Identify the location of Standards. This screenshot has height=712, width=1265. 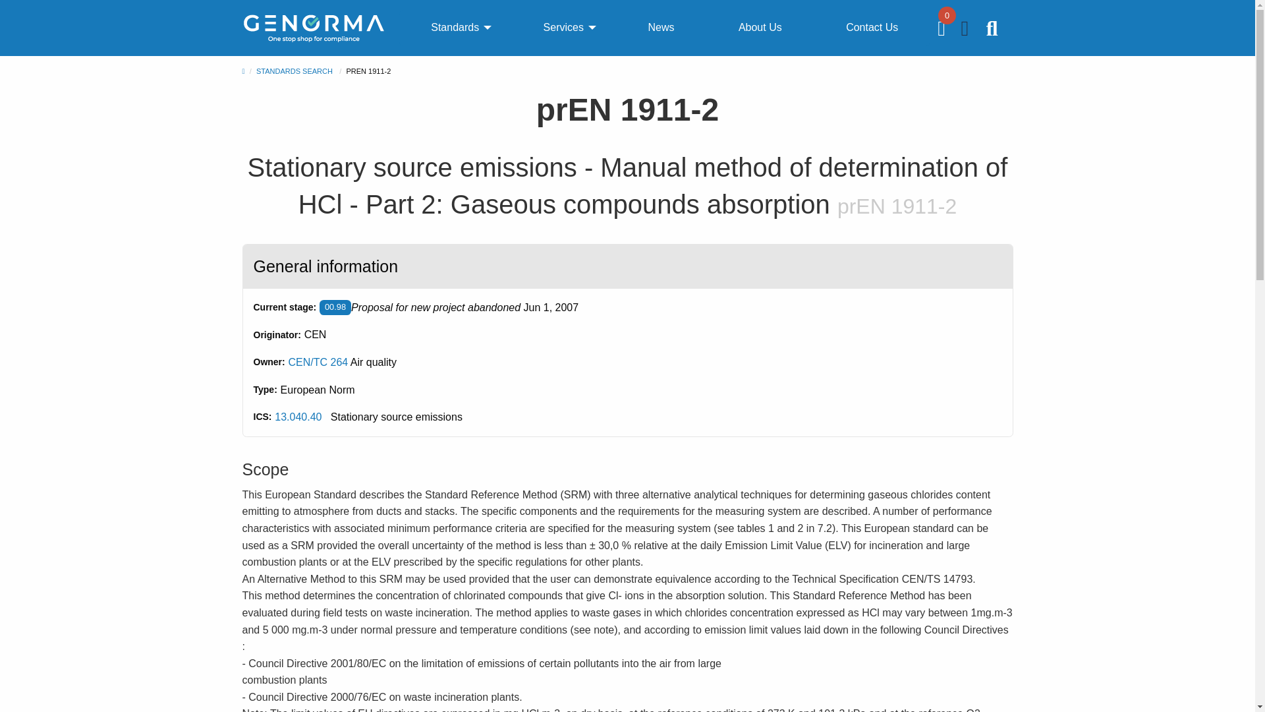
(455, 28).